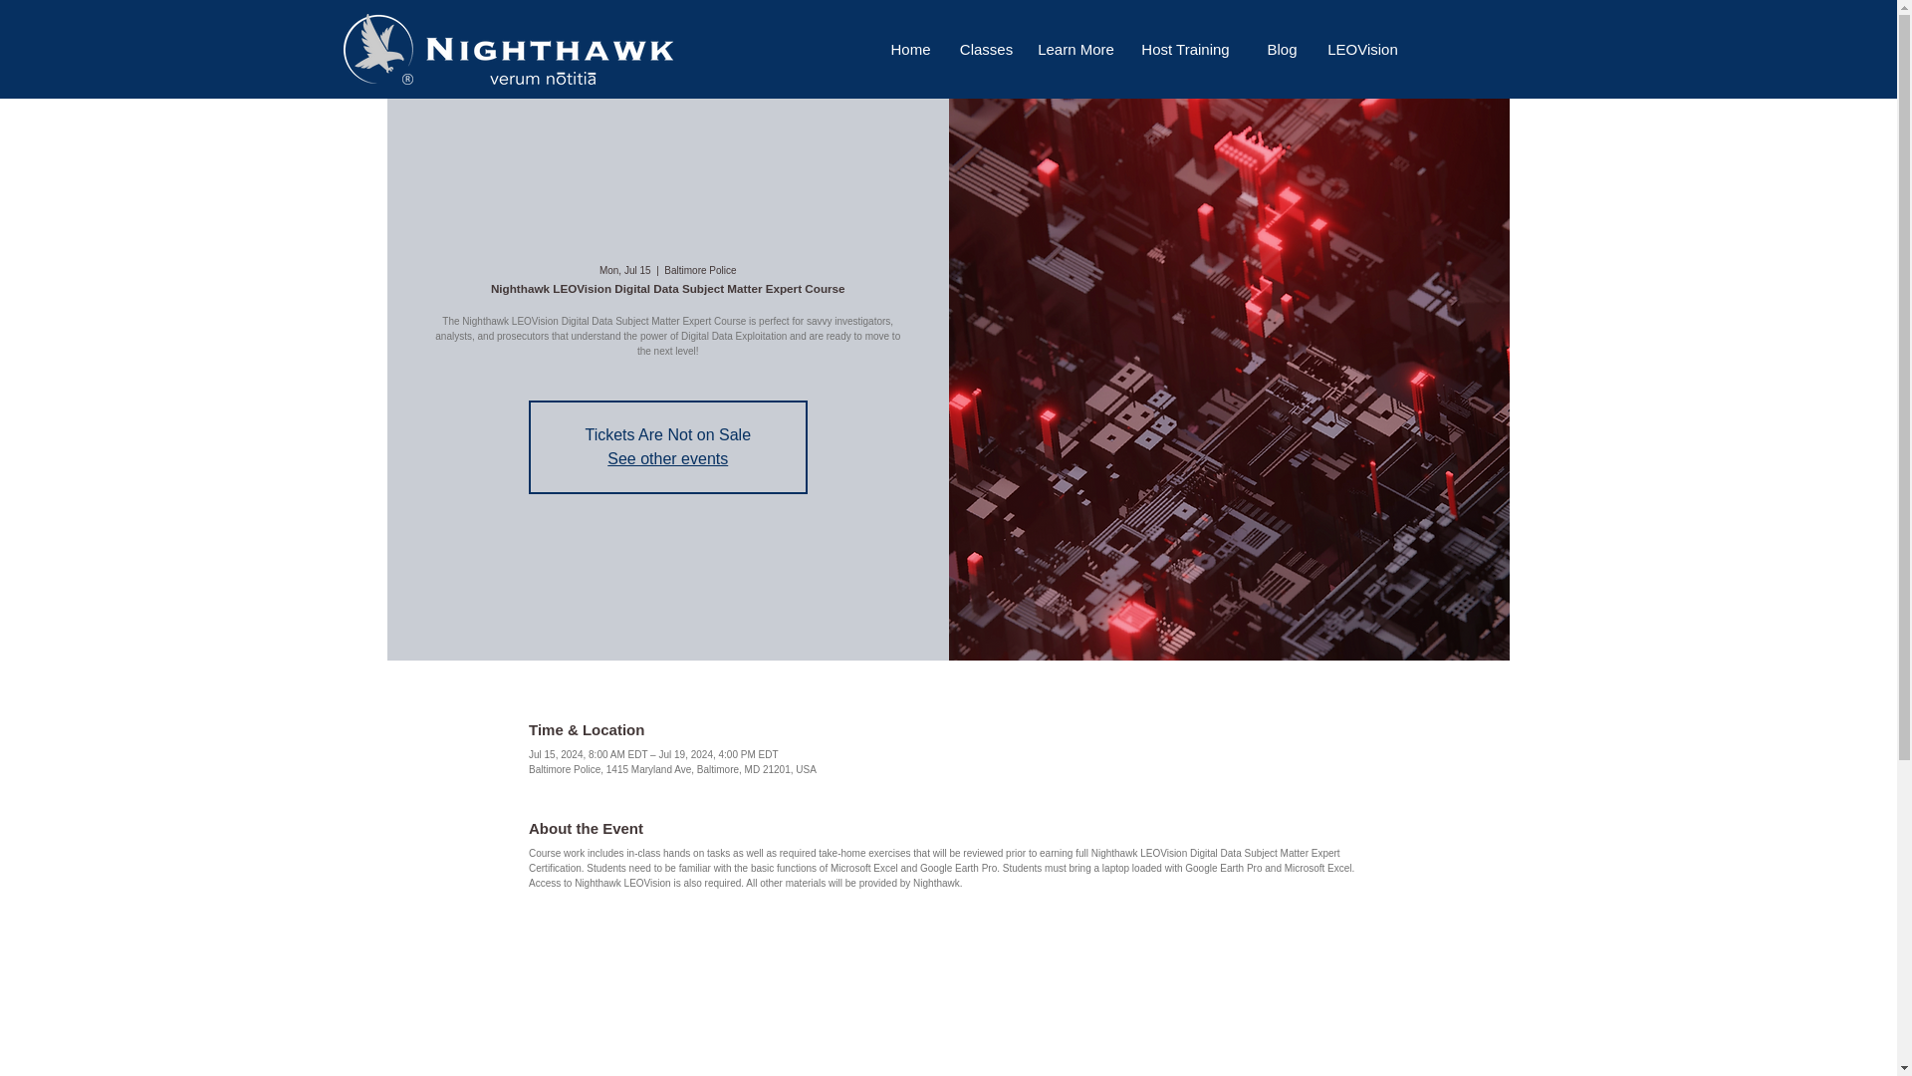  Describe the element at coordinates (543, 79) in the screenshot. I see `Truth from data` at that location.